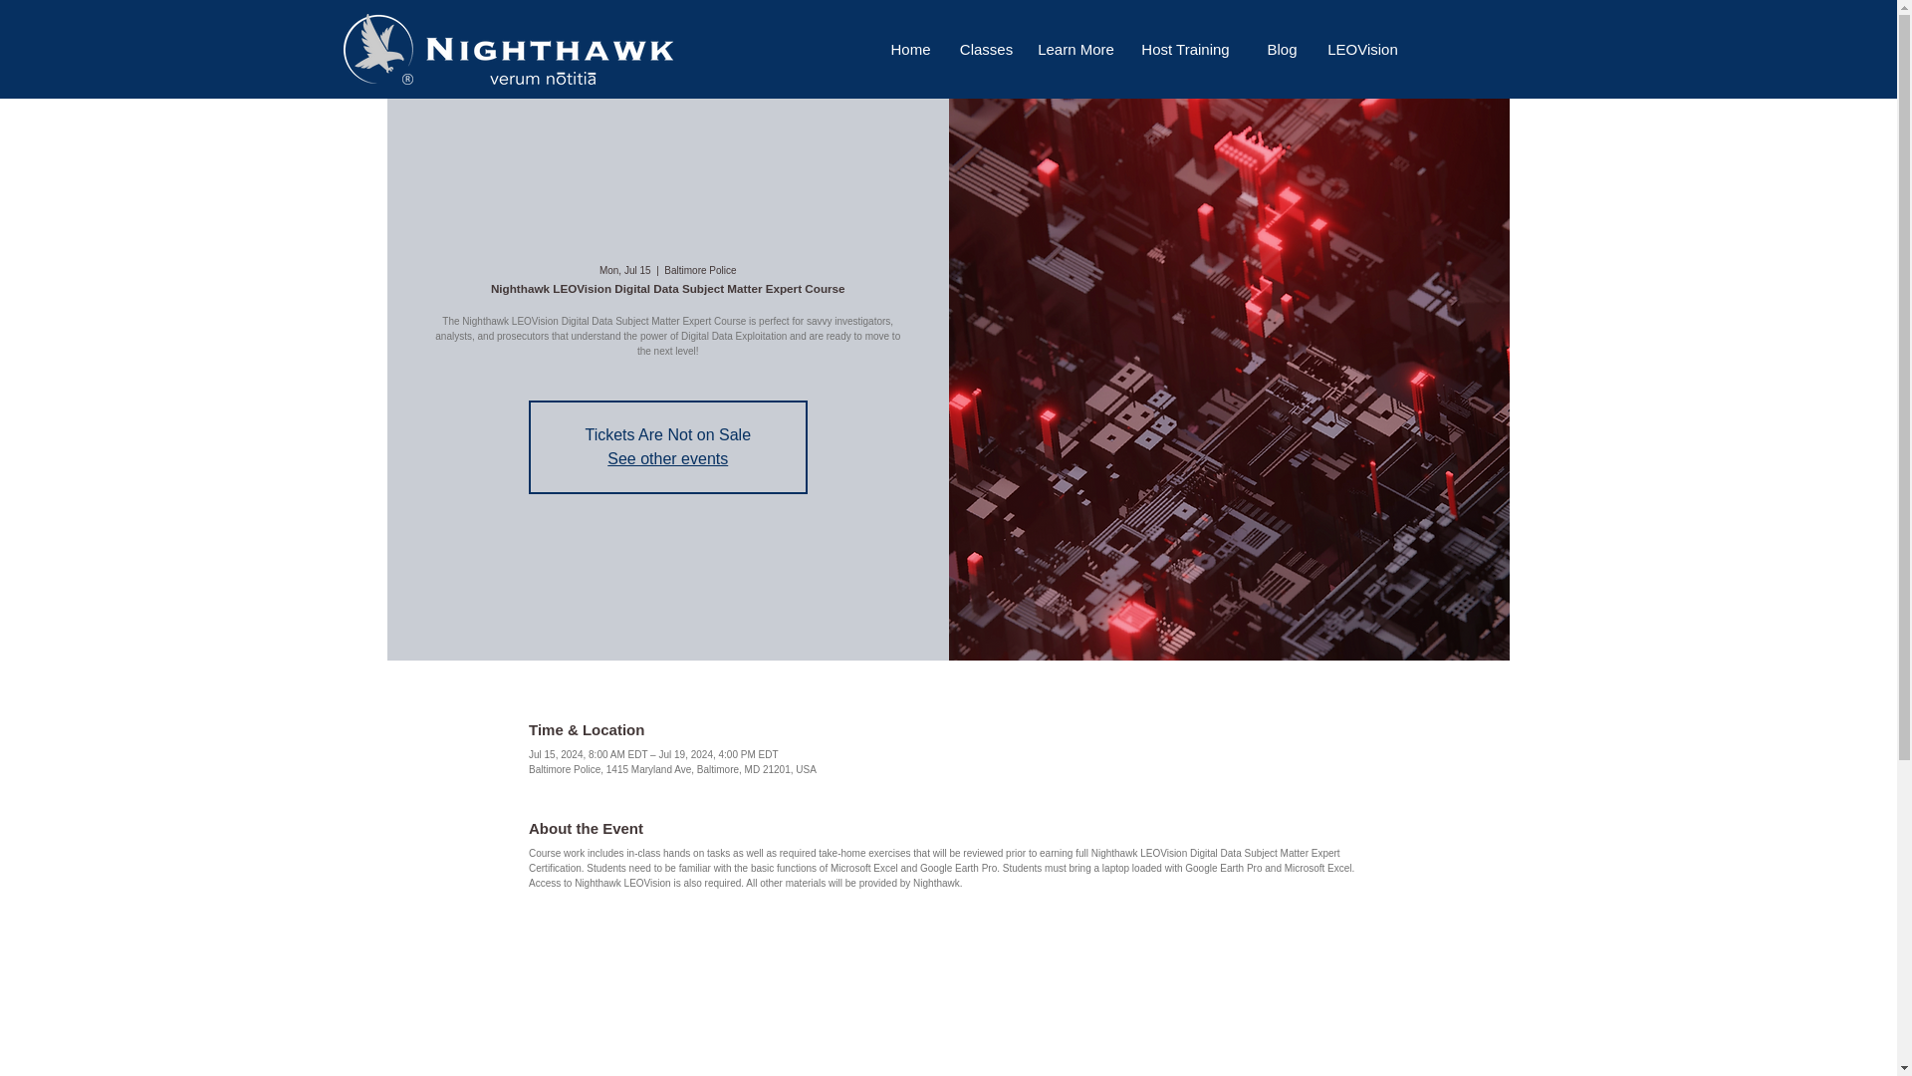  Describe the element at coordinates (543, 79) in the screenshot. I see `Truth from data` at that location.